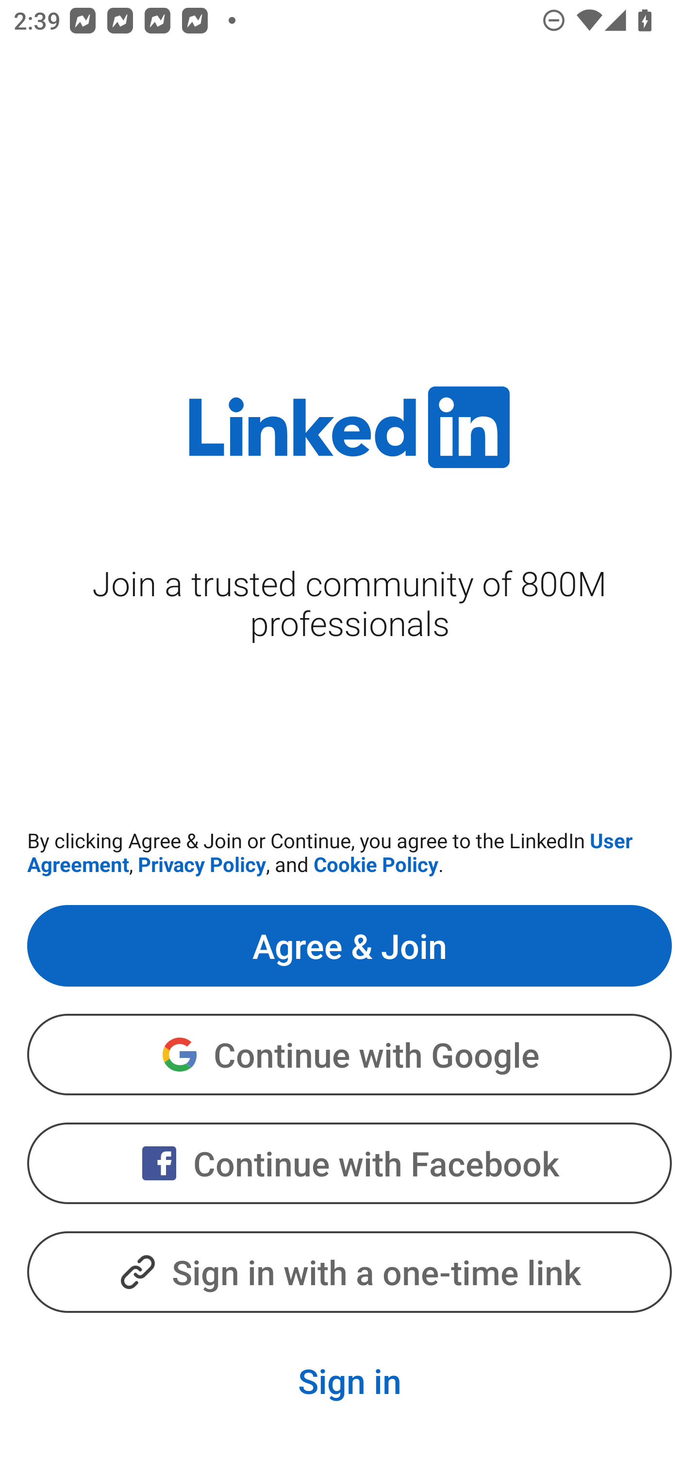 This screenshot has width=699, height=1476. What do you see at coordinates (349, 1055) in the screenshot?
I see `Continue with Google` at bounding box center [349, 1055].